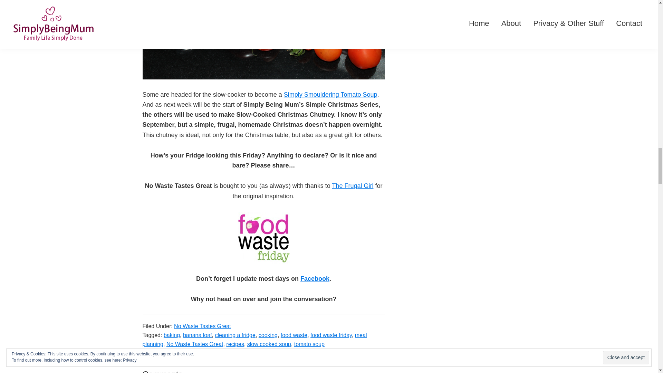 This screenshot has height=373, width=663. Describe the element at coordinates (352, 186) in the screenshot. I see `The Frugal Girl` at that location.